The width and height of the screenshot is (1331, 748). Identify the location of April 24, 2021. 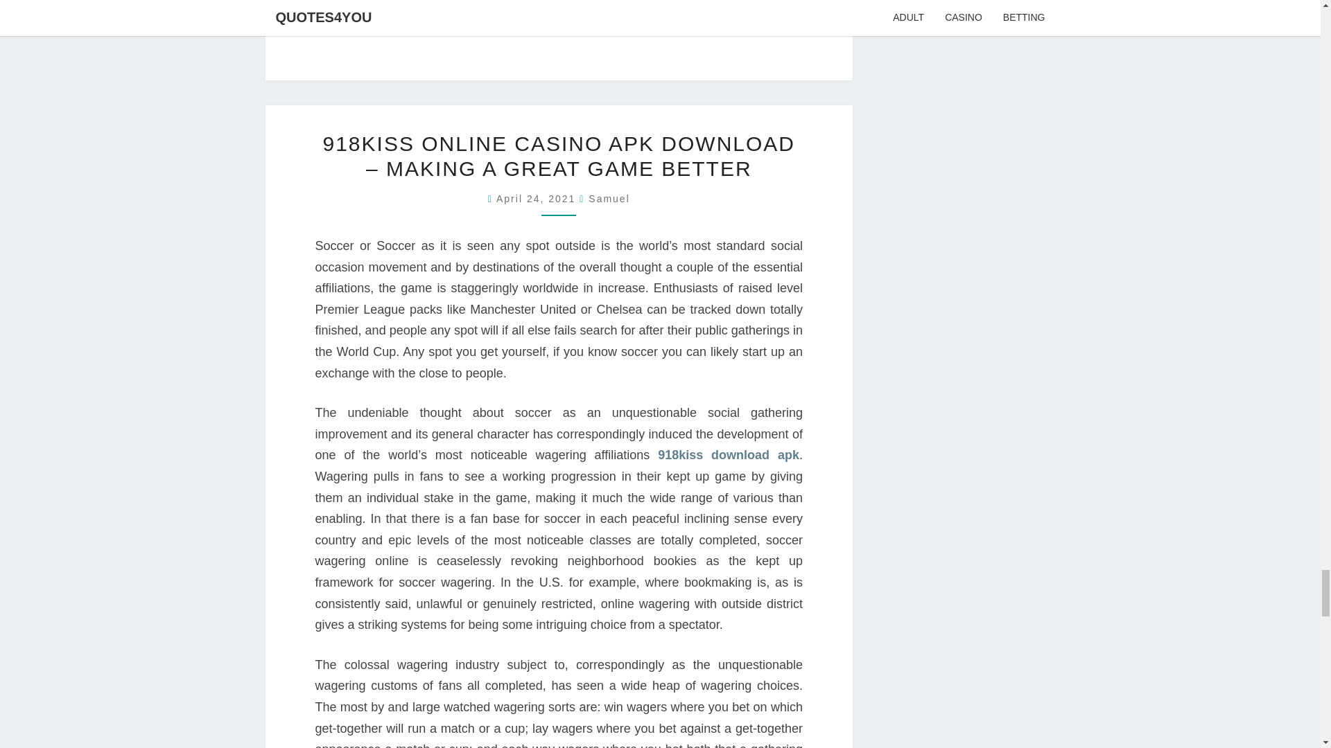
(538, 198).